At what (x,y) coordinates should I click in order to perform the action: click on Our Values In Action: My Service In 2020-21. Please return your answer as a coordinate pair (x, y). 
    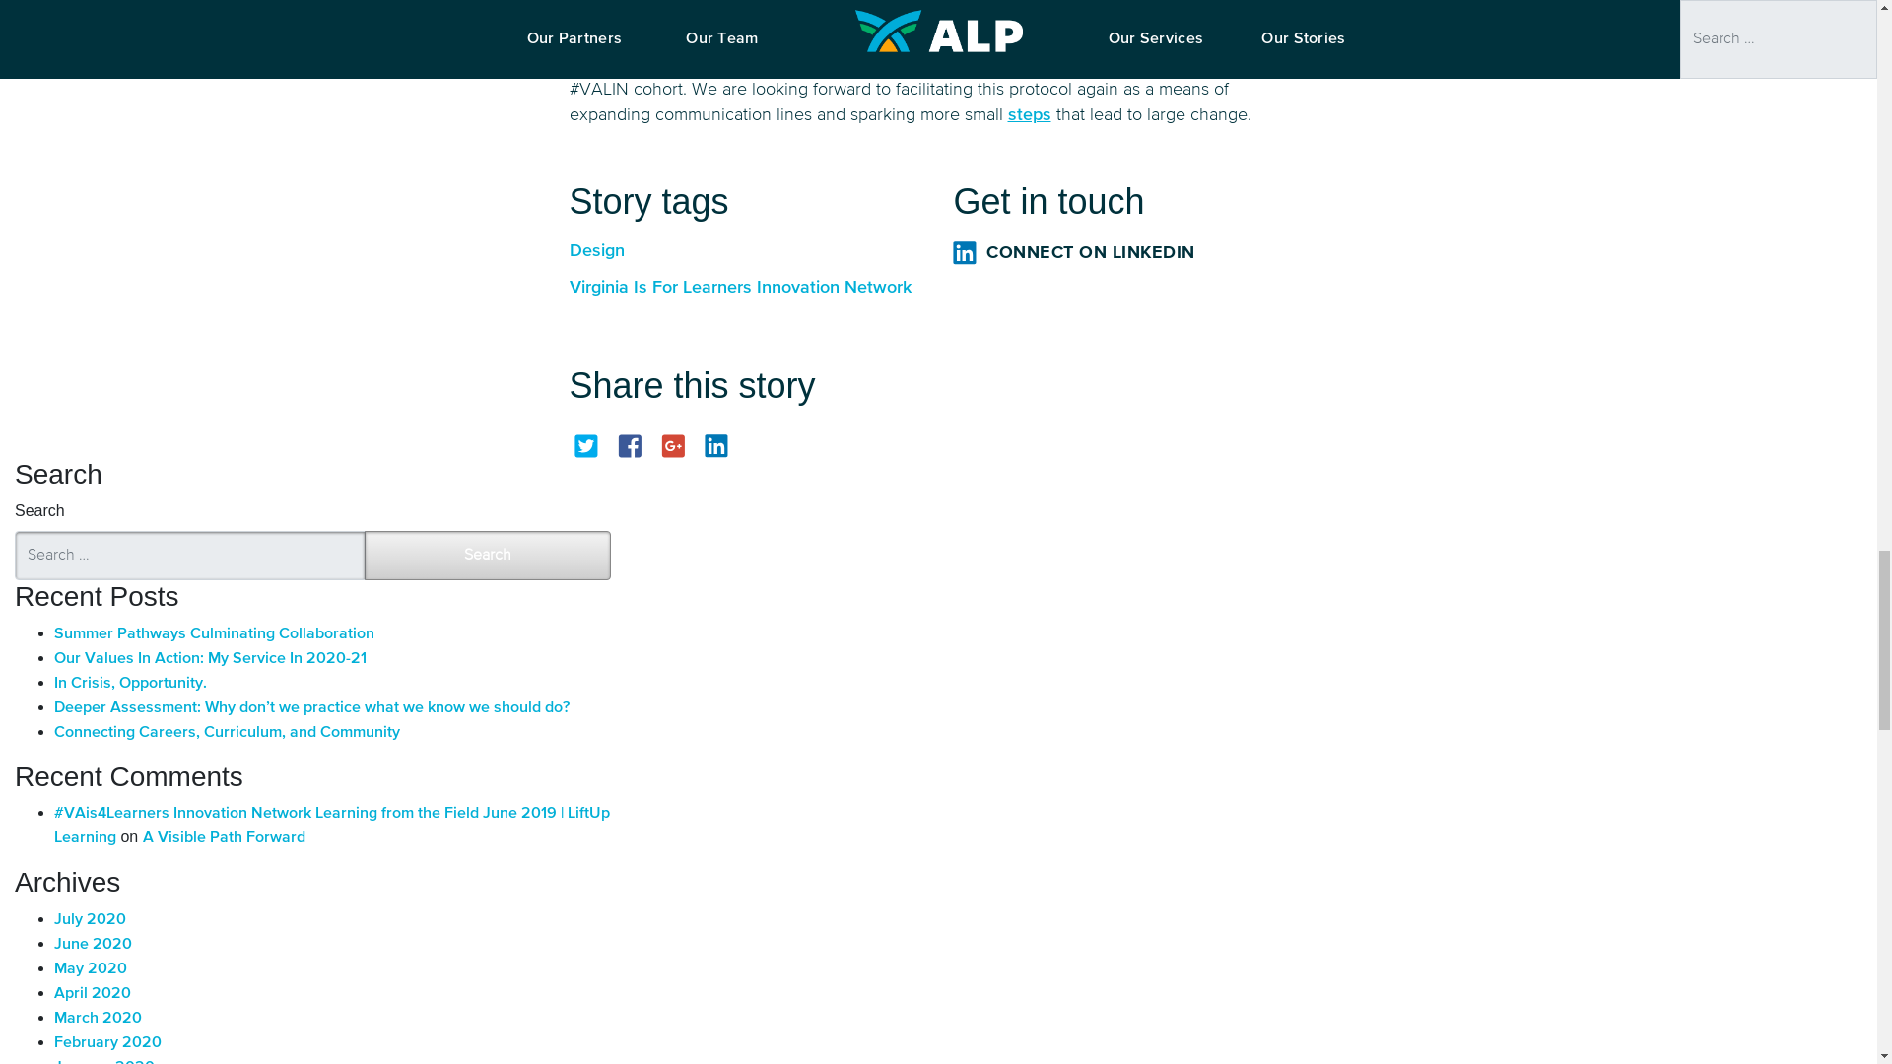
    Looking at the image, I should click on (211, 658).